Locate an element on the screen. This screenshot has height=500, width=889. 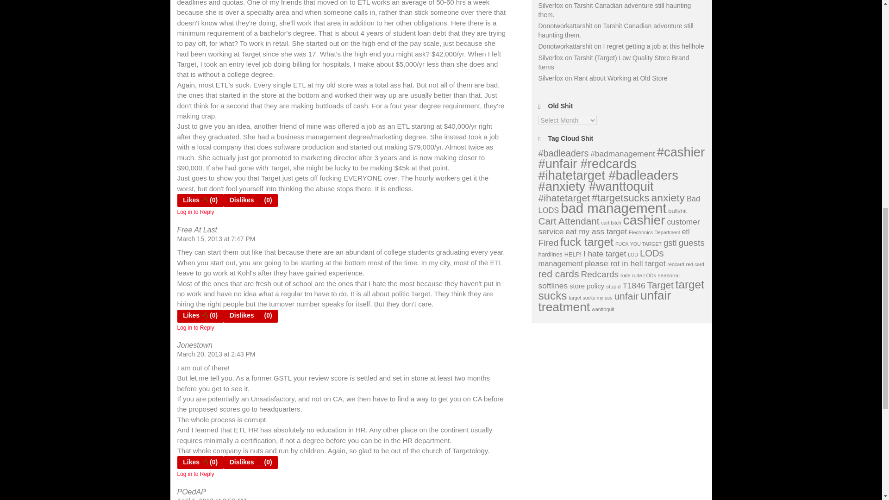
bad management is located at coordinates (613, 208).